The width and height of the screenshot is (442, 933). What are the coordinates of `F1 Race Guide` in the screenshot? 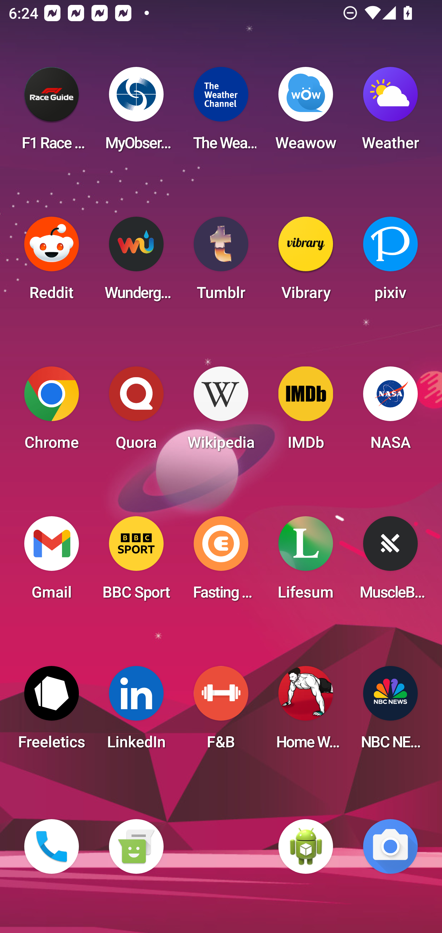 It's located at (52, 112).